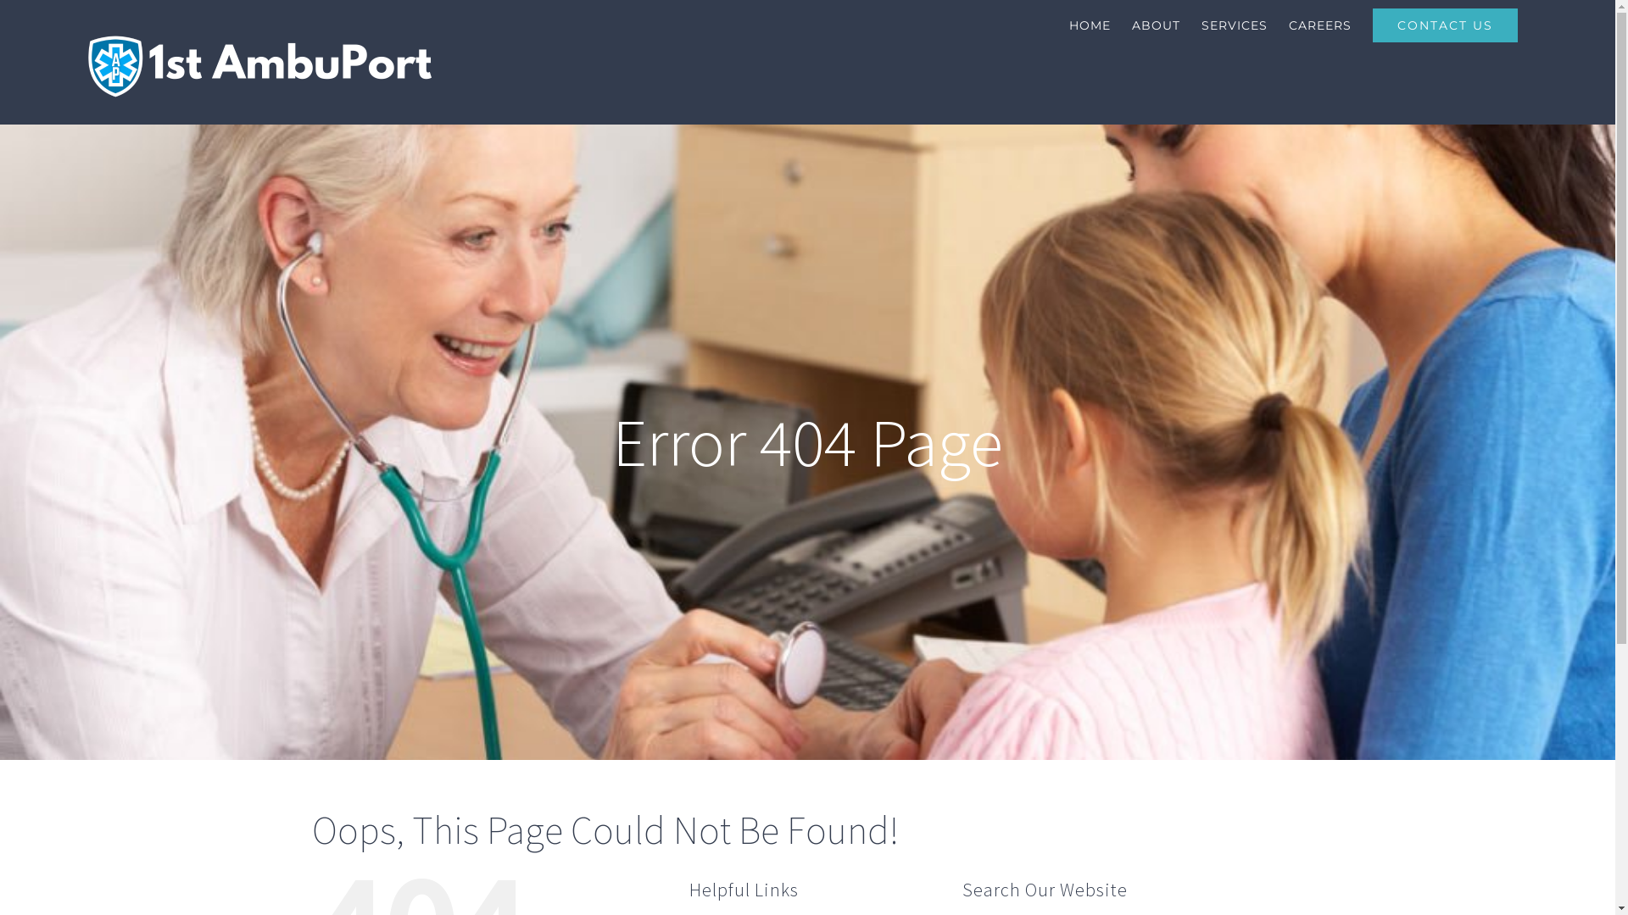  I want to click on SERVICES, so click(1235, 25).